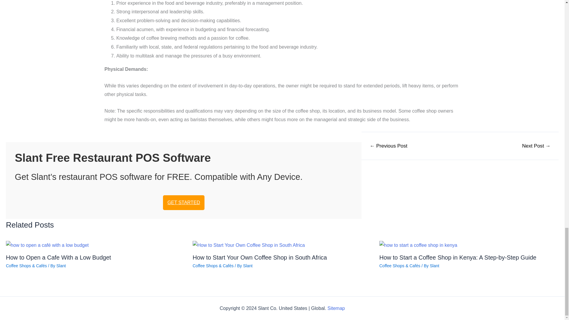 The height and width of the screenshot is (320, 569). I want to click on View all posts by Slant, so click(248, 265).